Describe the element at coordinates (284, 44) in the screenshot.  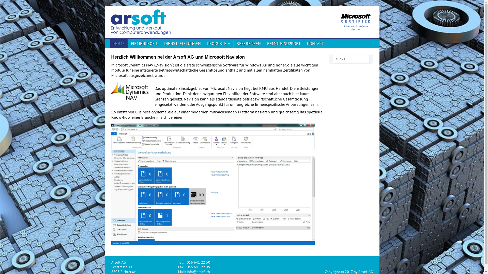
I see `REMOTE-SUPPORT` at that location.